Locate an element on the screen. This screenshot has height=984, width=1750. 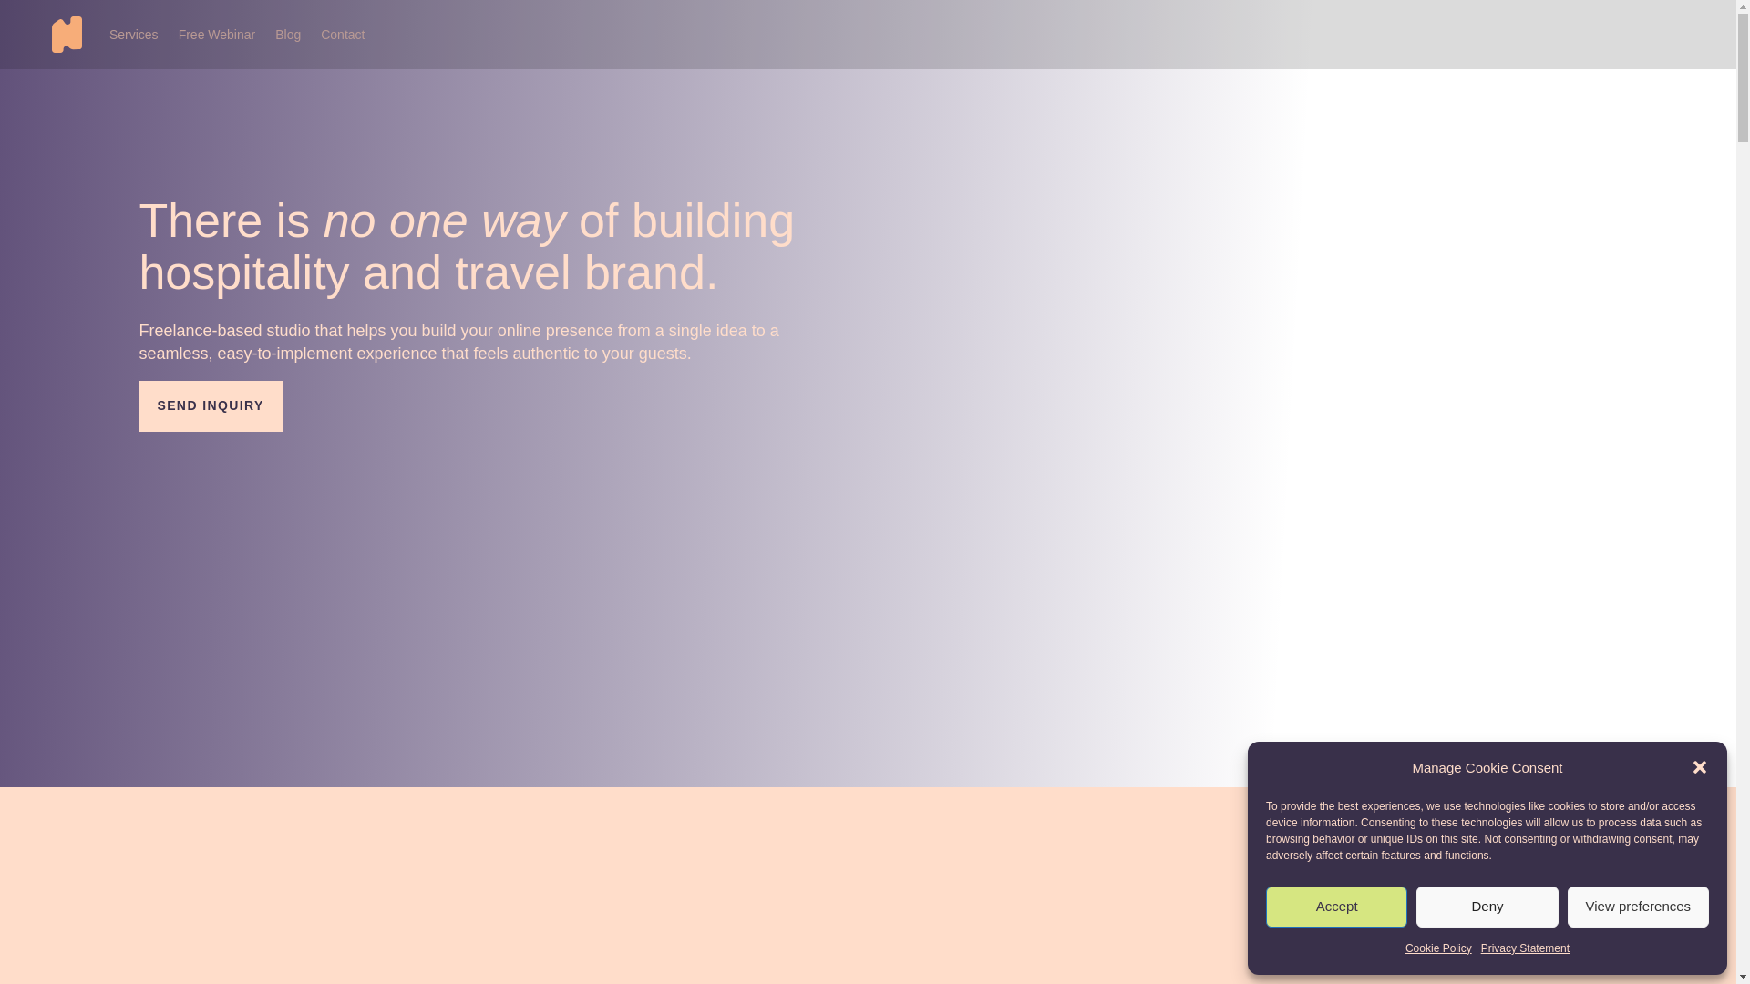
Deny is located at coordinates (1486, 907).